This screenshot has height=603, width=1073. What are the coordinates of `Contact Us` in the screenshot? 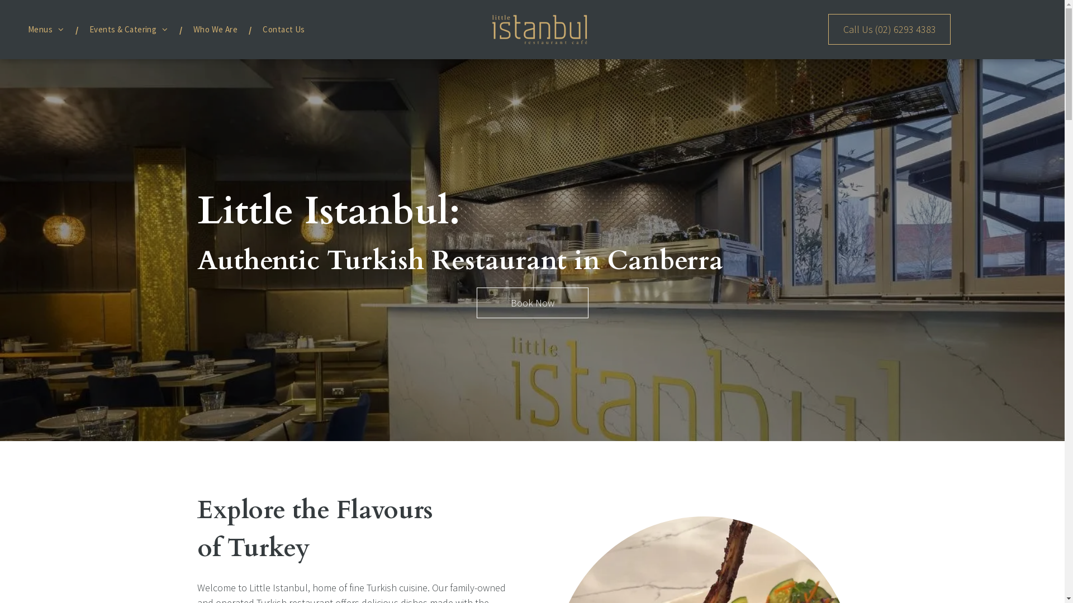 It's located at (284, 30).